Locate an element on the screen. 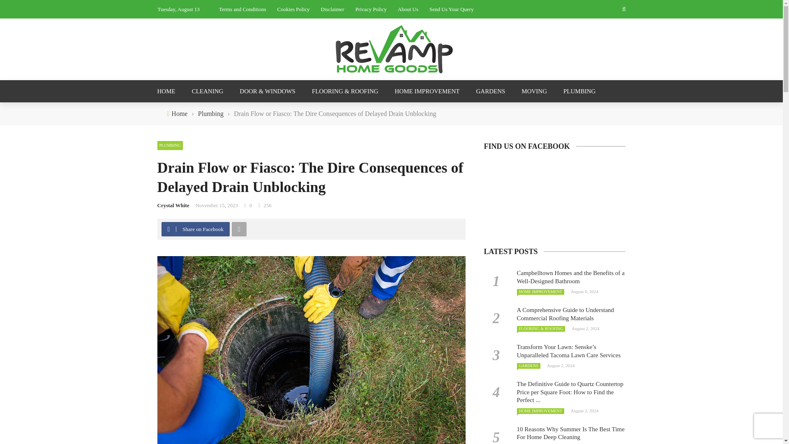 The height and width of the screenshot is (444, 789). Cookies Policy is located at coordinates (293, 9).